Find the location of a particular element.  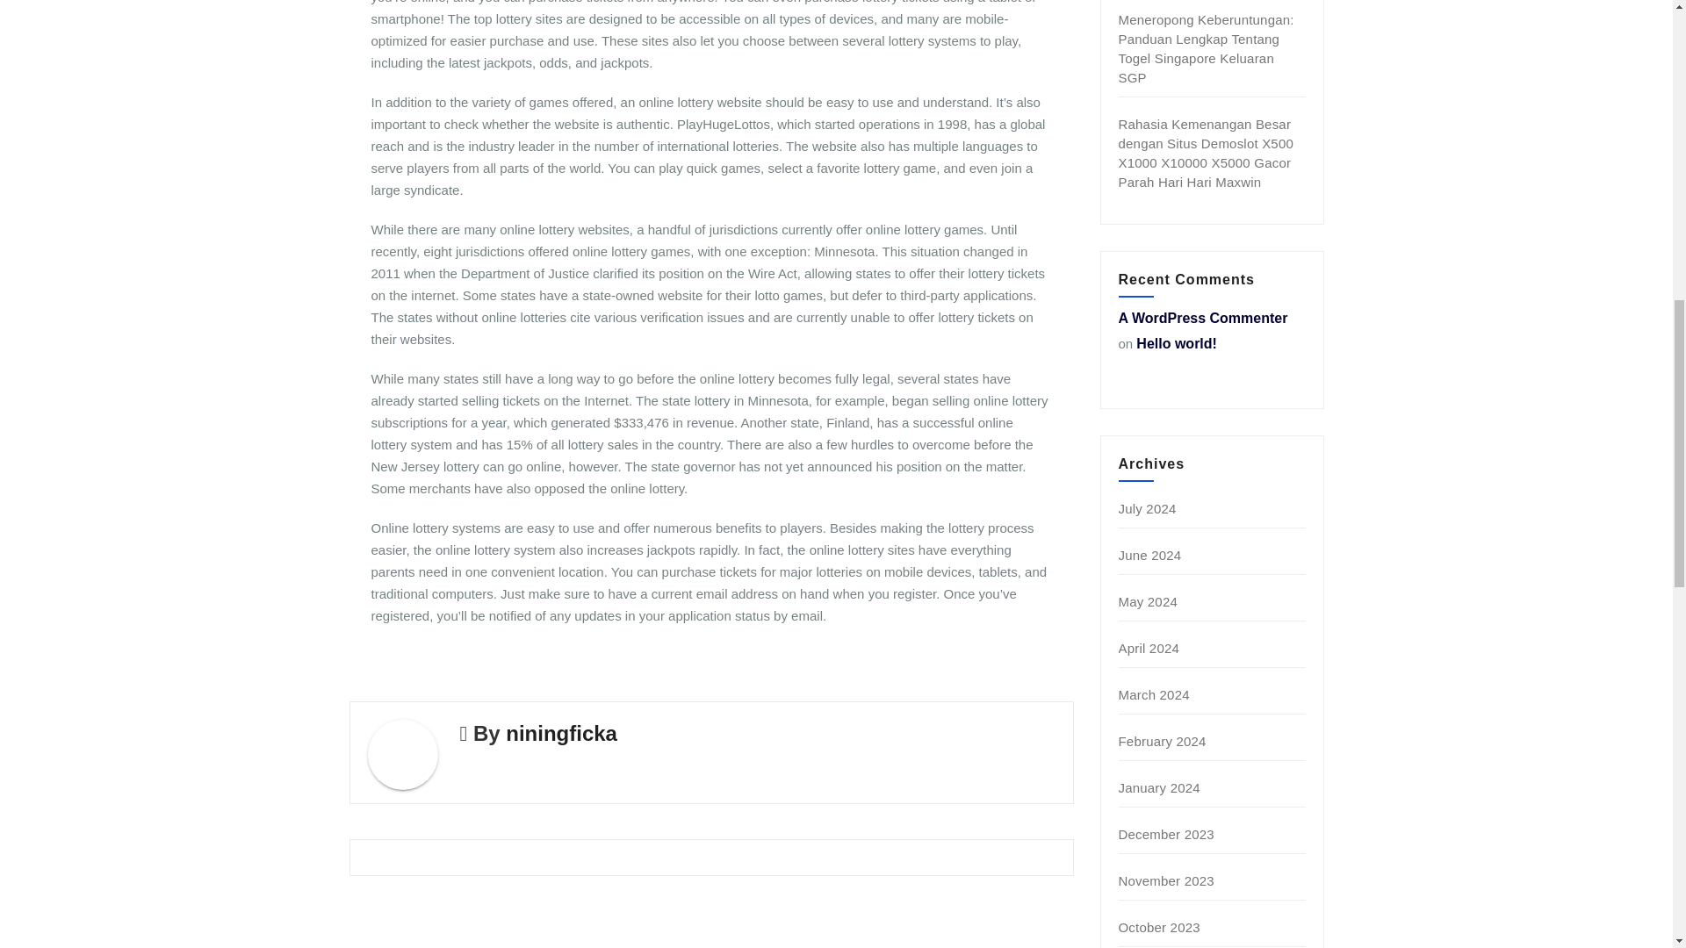

April 2024 is located at coordinates (1149, 648).